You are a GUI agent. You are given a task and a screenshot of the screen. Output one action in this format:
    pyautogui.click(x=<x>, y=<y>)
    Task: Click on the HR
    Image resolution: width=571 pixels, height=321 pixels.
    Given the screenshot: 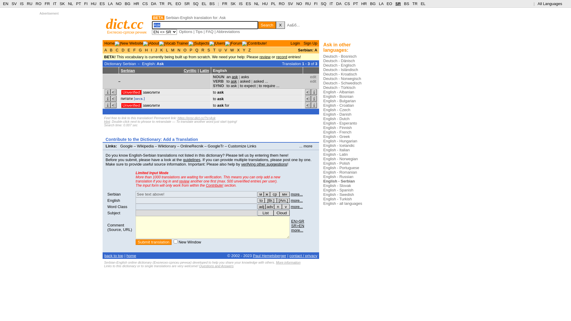 What is the action you would take?
    pyautogui.click(x=364, y=4)
    